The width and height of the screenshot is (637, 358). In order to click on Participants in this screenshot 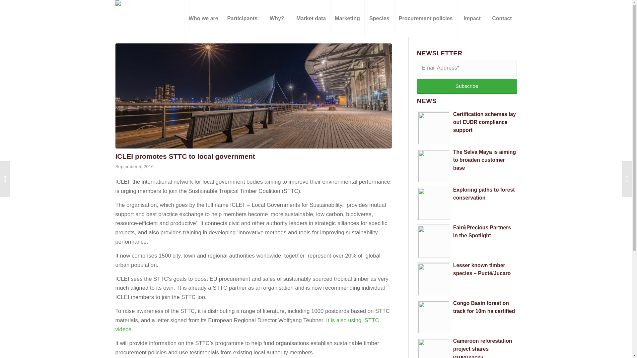, I will do `click(242, 19)`.